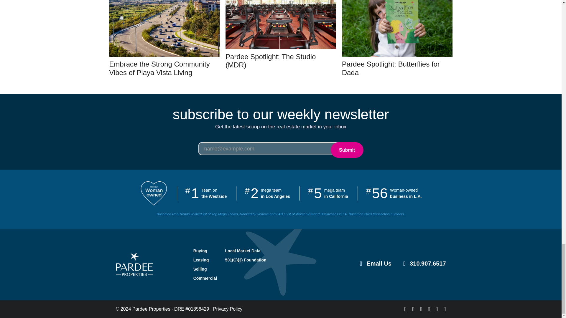 The height and width of the screenshot is (318, 566). What do you see at coordinates (428, 264) in the screenshot?
I see `310.907.6517` at bounding box center [428, 264].